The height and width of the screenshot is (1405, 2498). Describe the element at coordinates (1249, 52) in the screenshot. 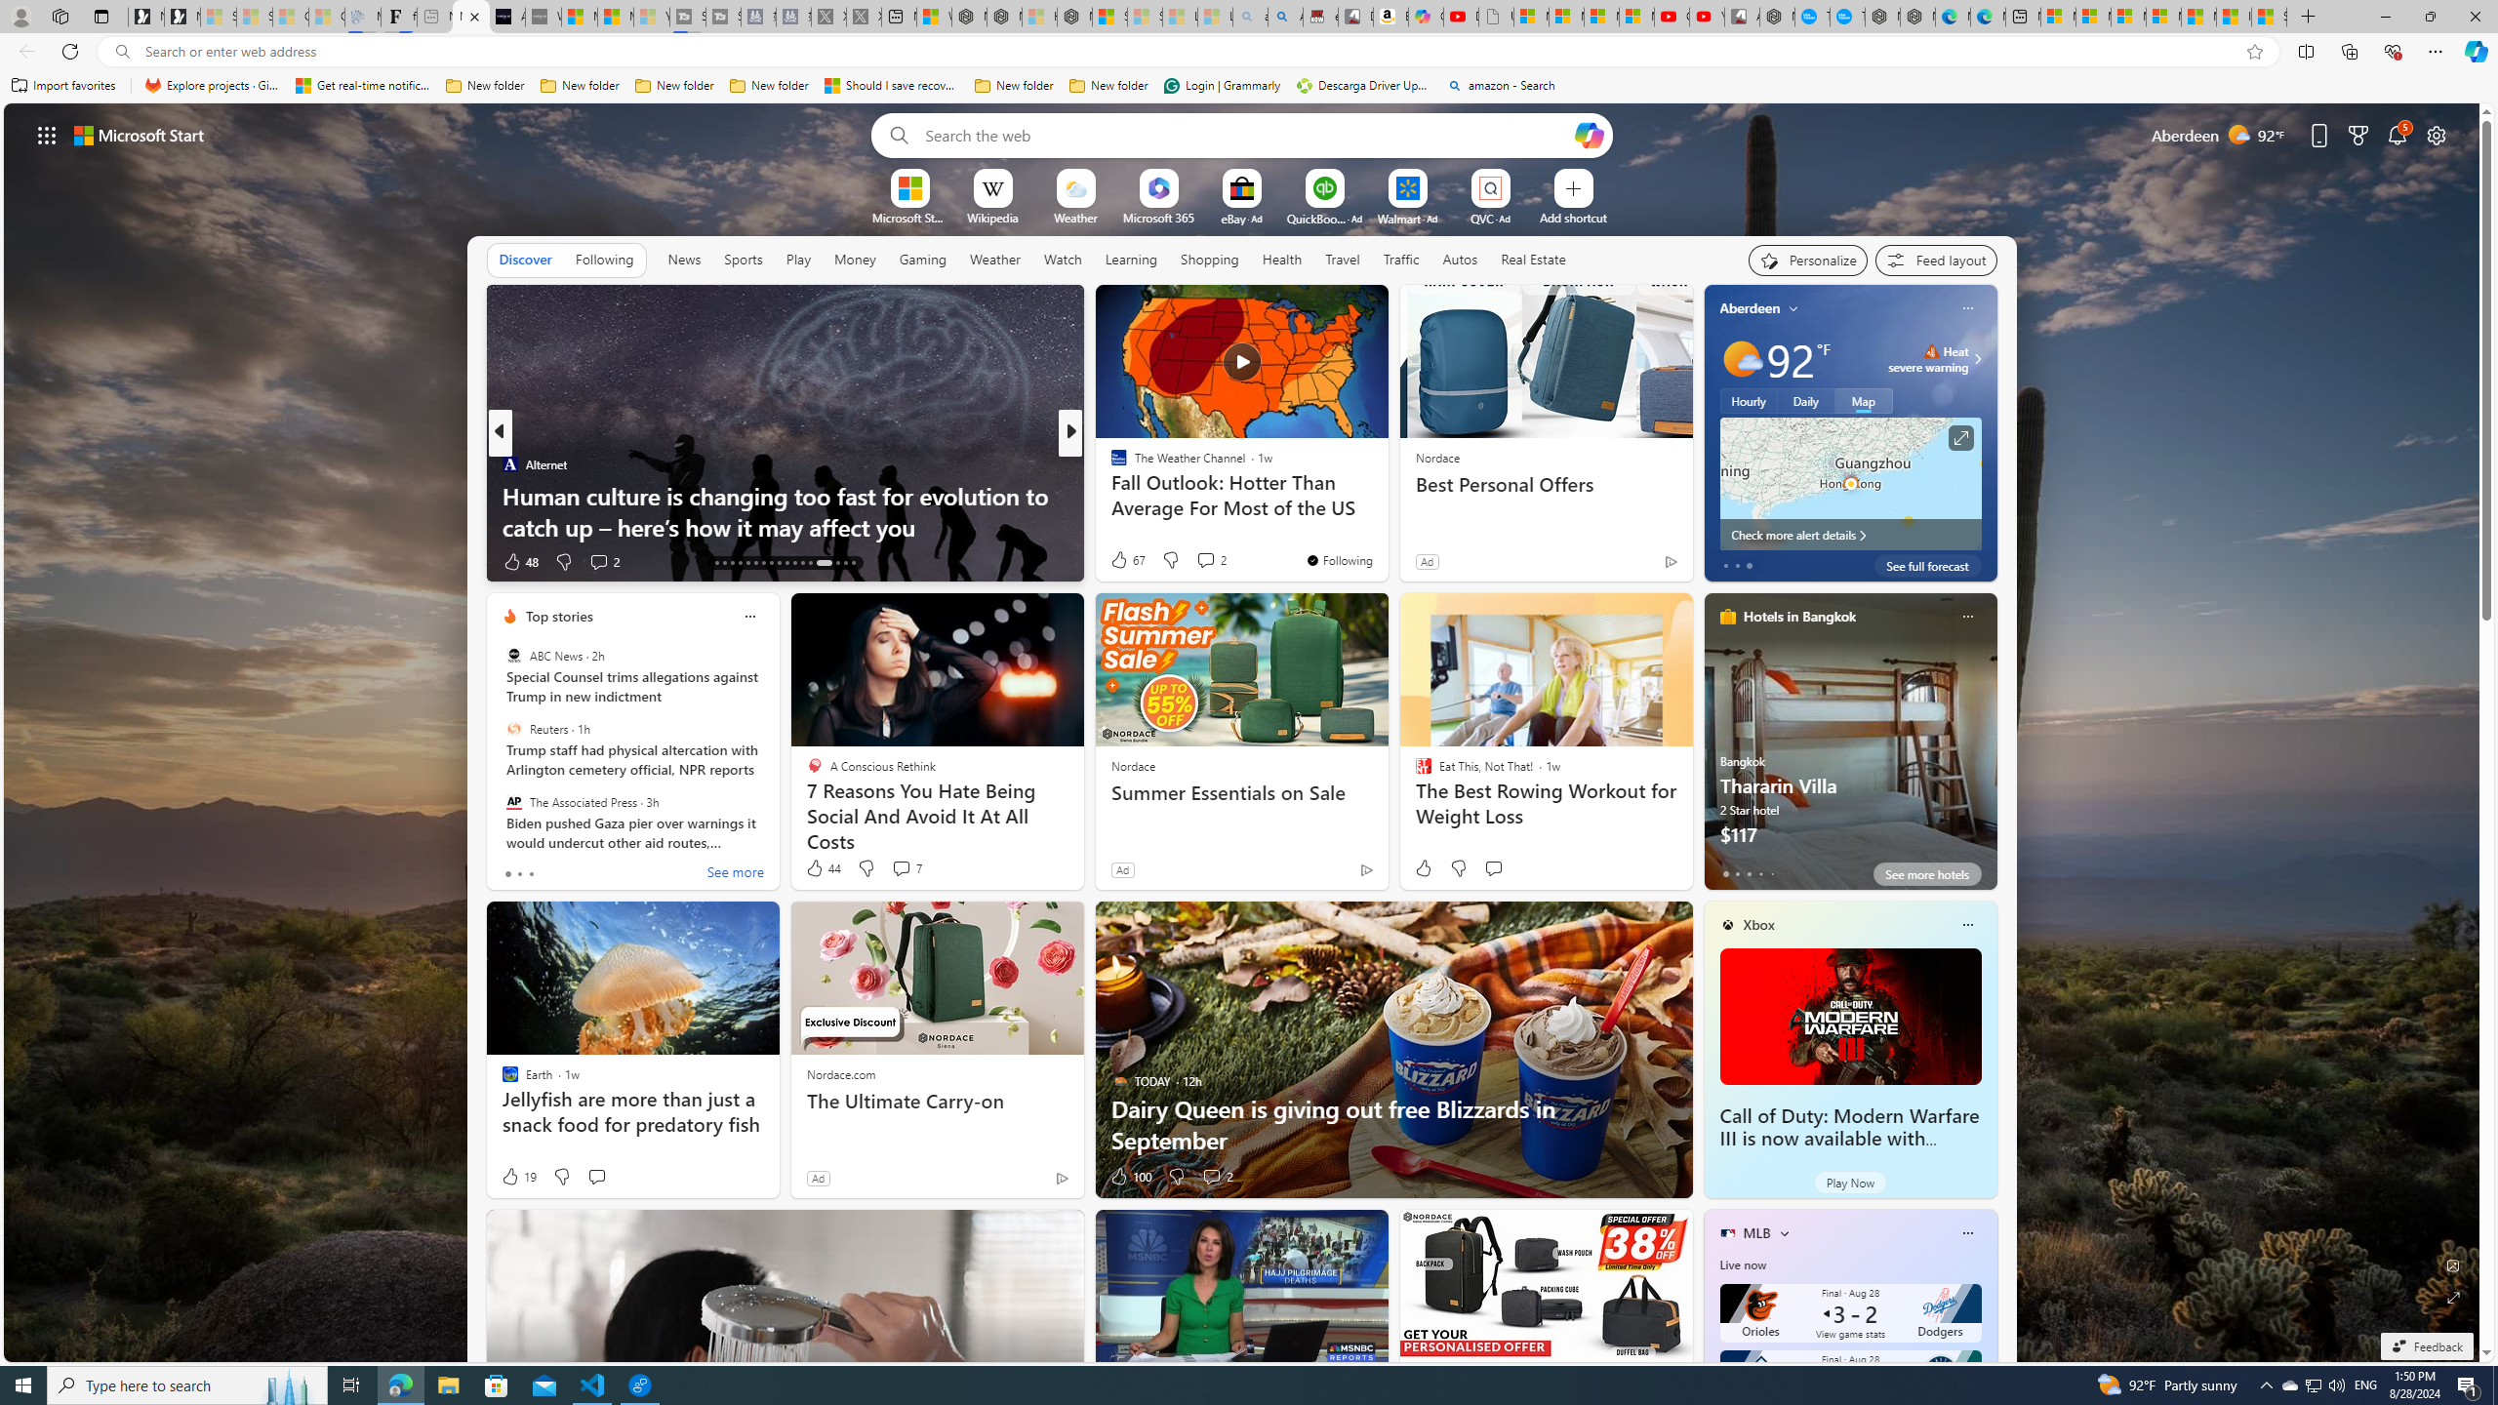

I see `App bar` at that location.